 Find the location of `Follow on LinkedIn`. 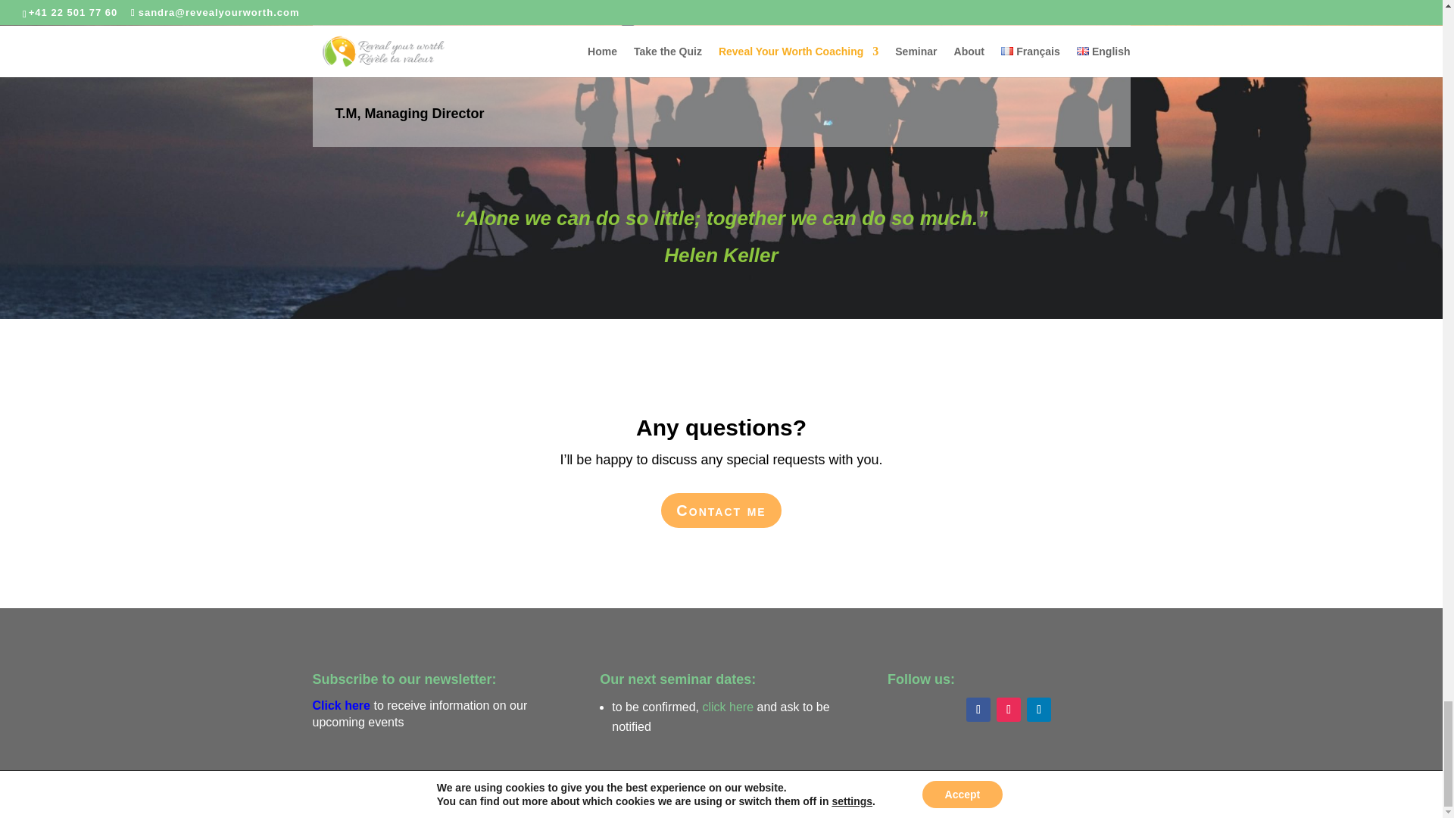

Follow on LinkedIn is located at coordinates (1039, 709).